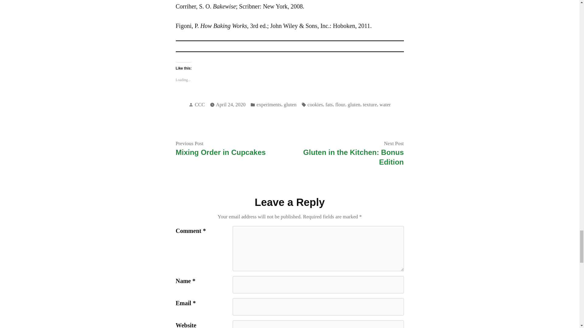  Describe the element at coordinates (354, 104) in the screenshot. I see `gluten` at that location.